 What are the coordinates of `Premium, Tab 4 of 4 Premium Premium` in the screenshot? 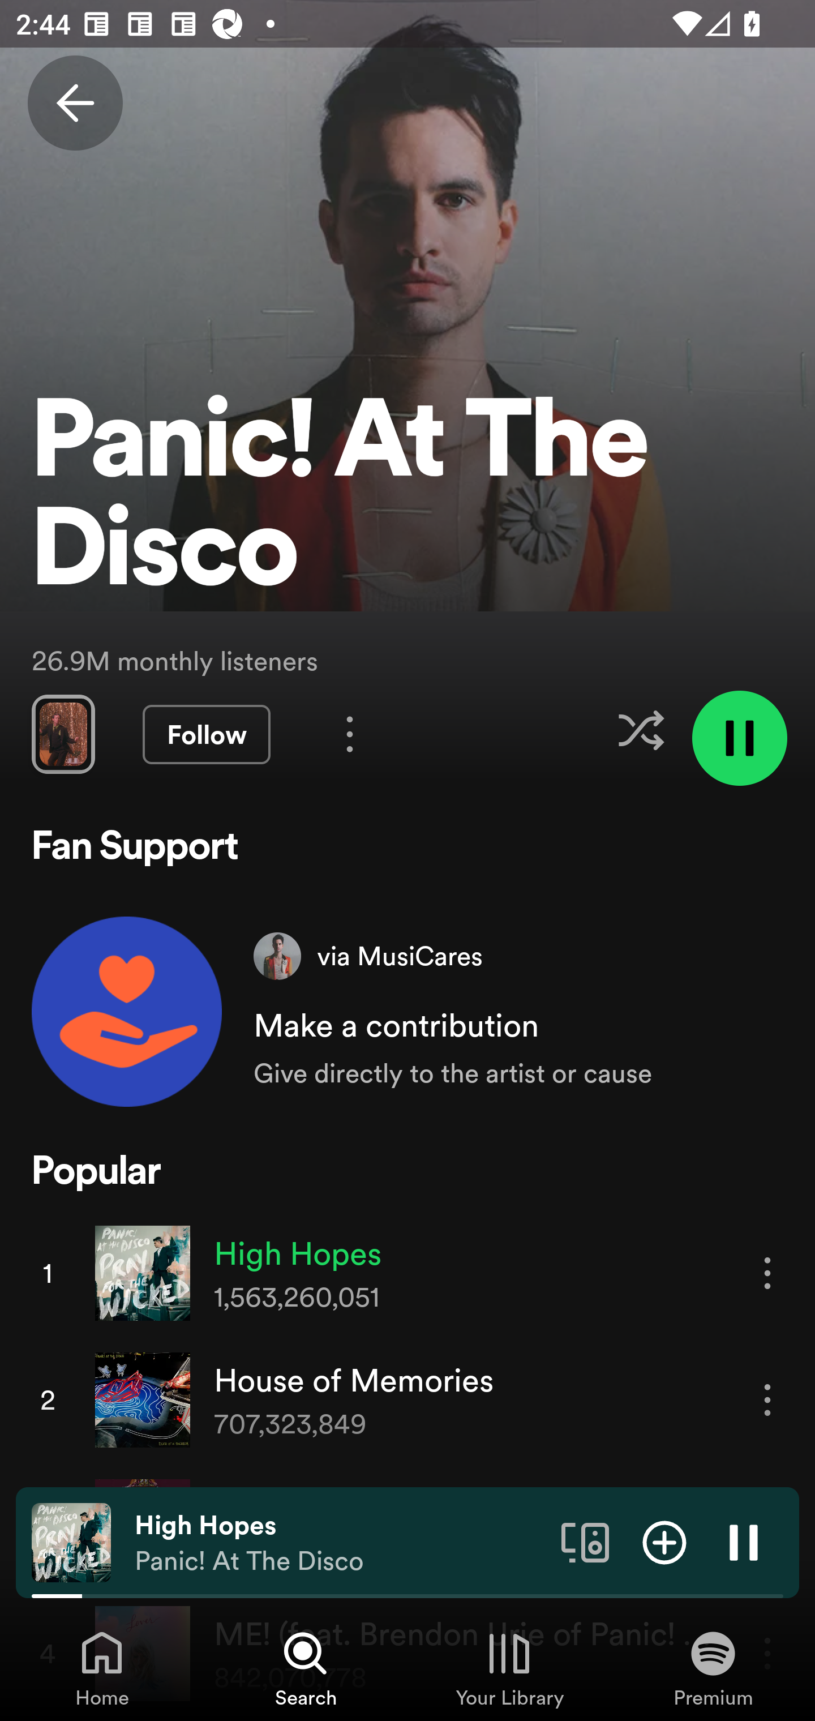 It's located at (713, 1668).